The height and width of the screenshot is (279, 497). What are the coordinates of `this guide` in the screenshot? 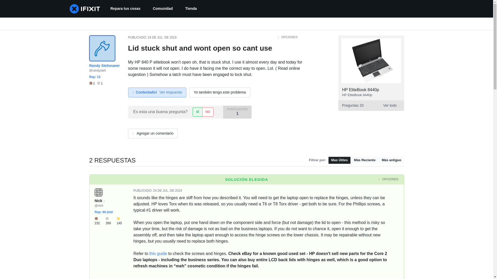 It's located at (158, 254).